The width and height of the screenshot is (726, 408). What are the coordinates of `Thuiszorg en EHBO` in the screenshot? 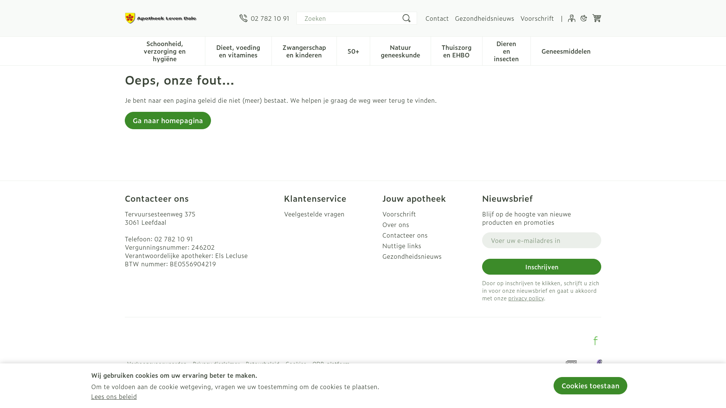 It's located at (457, 50).